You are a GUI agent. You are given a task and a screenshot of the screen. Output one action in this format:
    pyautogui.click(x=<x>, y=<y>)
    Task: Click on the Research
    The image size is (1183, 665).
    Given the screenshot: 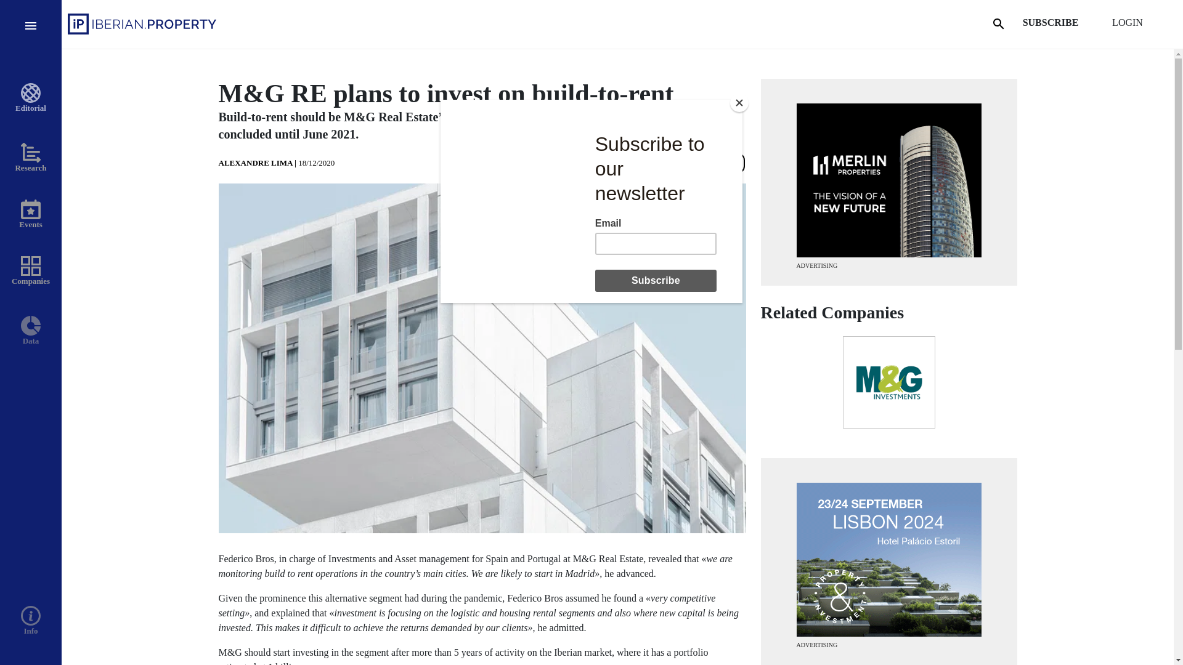 What is the action you would take?
    pyautogui.click(x=31, y=158)
    